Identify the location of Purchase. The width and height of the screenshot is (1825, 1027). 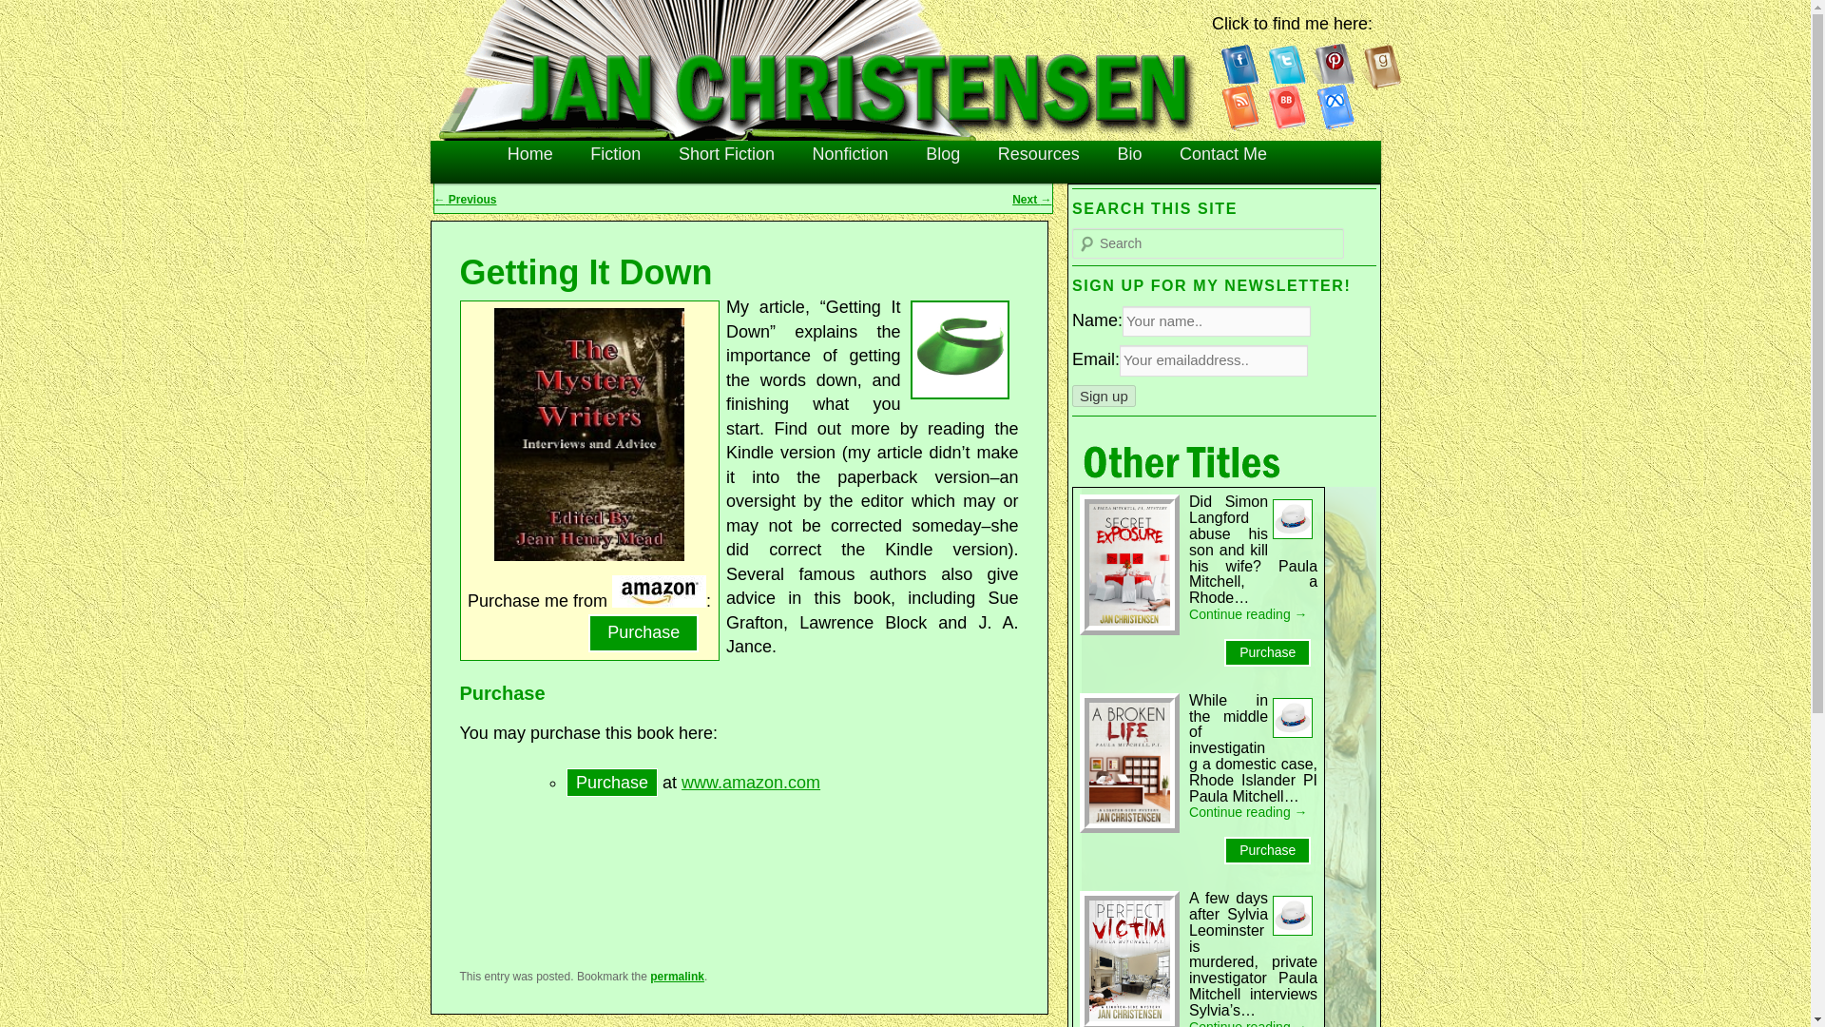
(1267, 850).